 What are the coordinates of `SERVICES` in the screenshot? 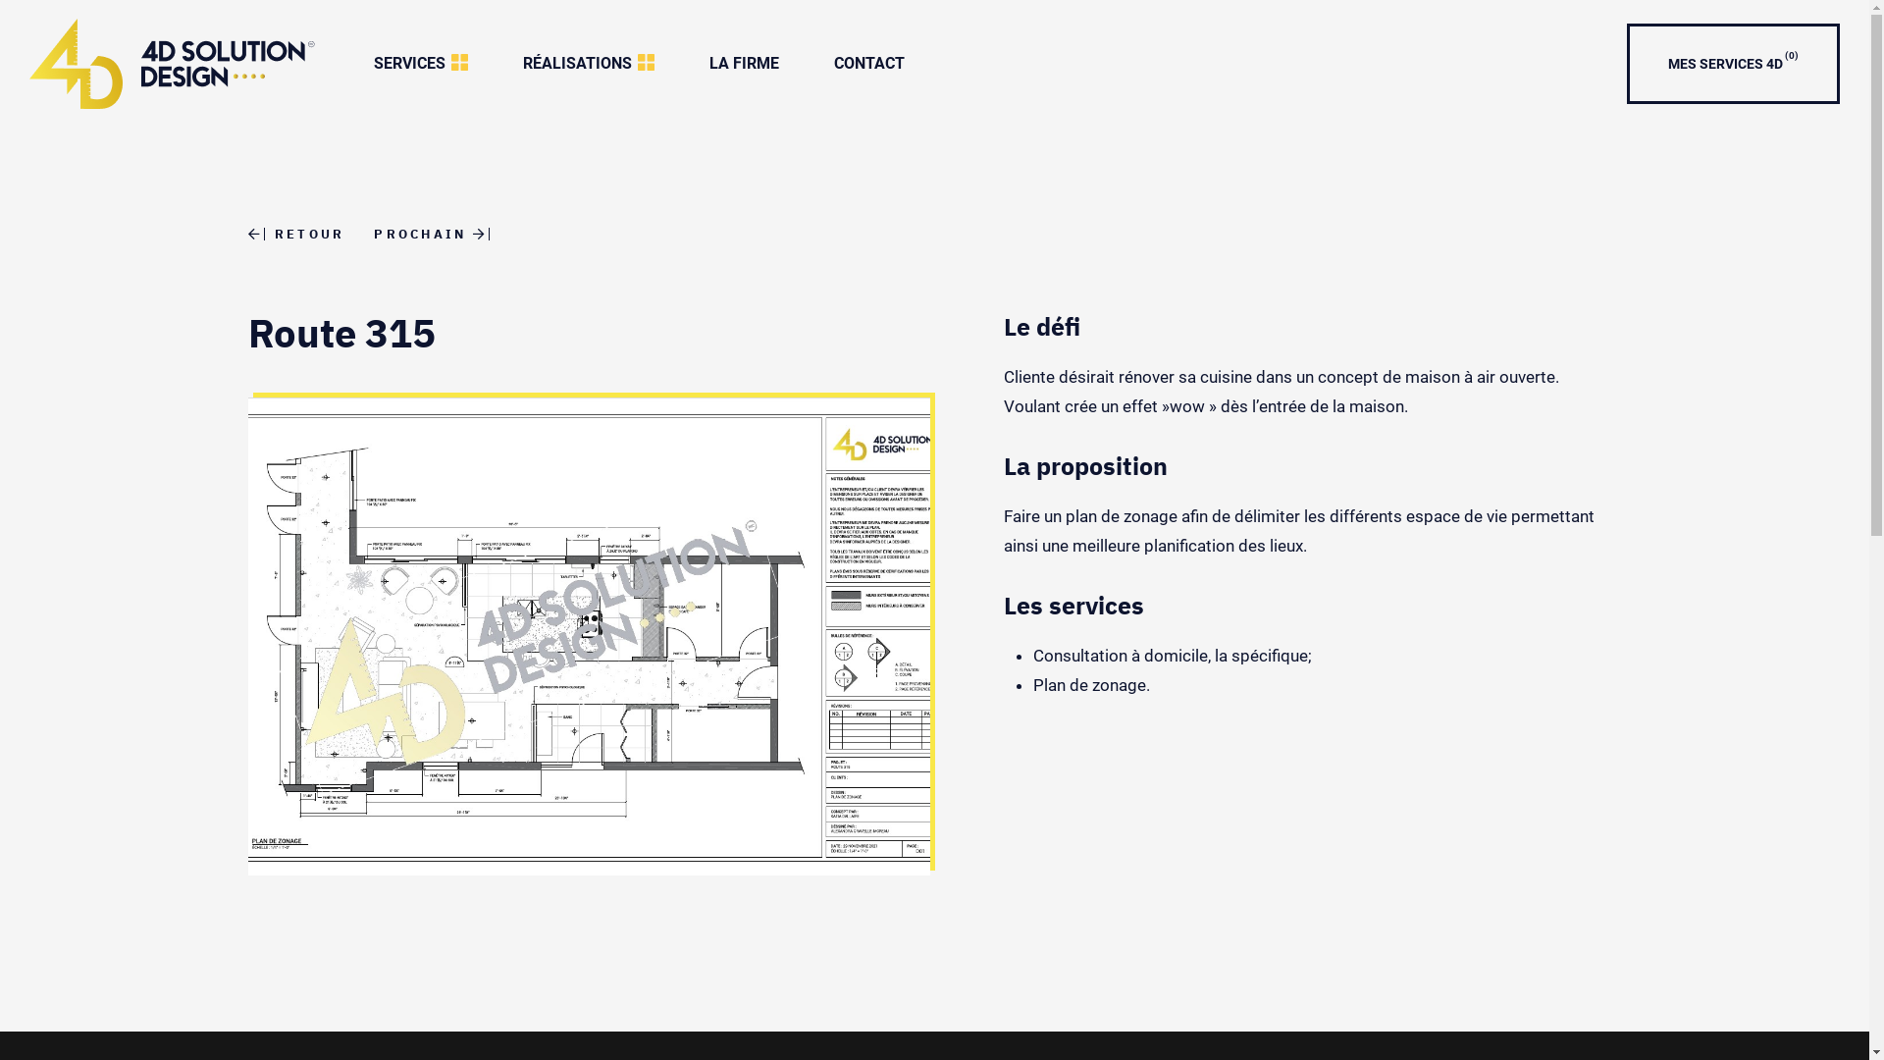 It's located at (420, 63).